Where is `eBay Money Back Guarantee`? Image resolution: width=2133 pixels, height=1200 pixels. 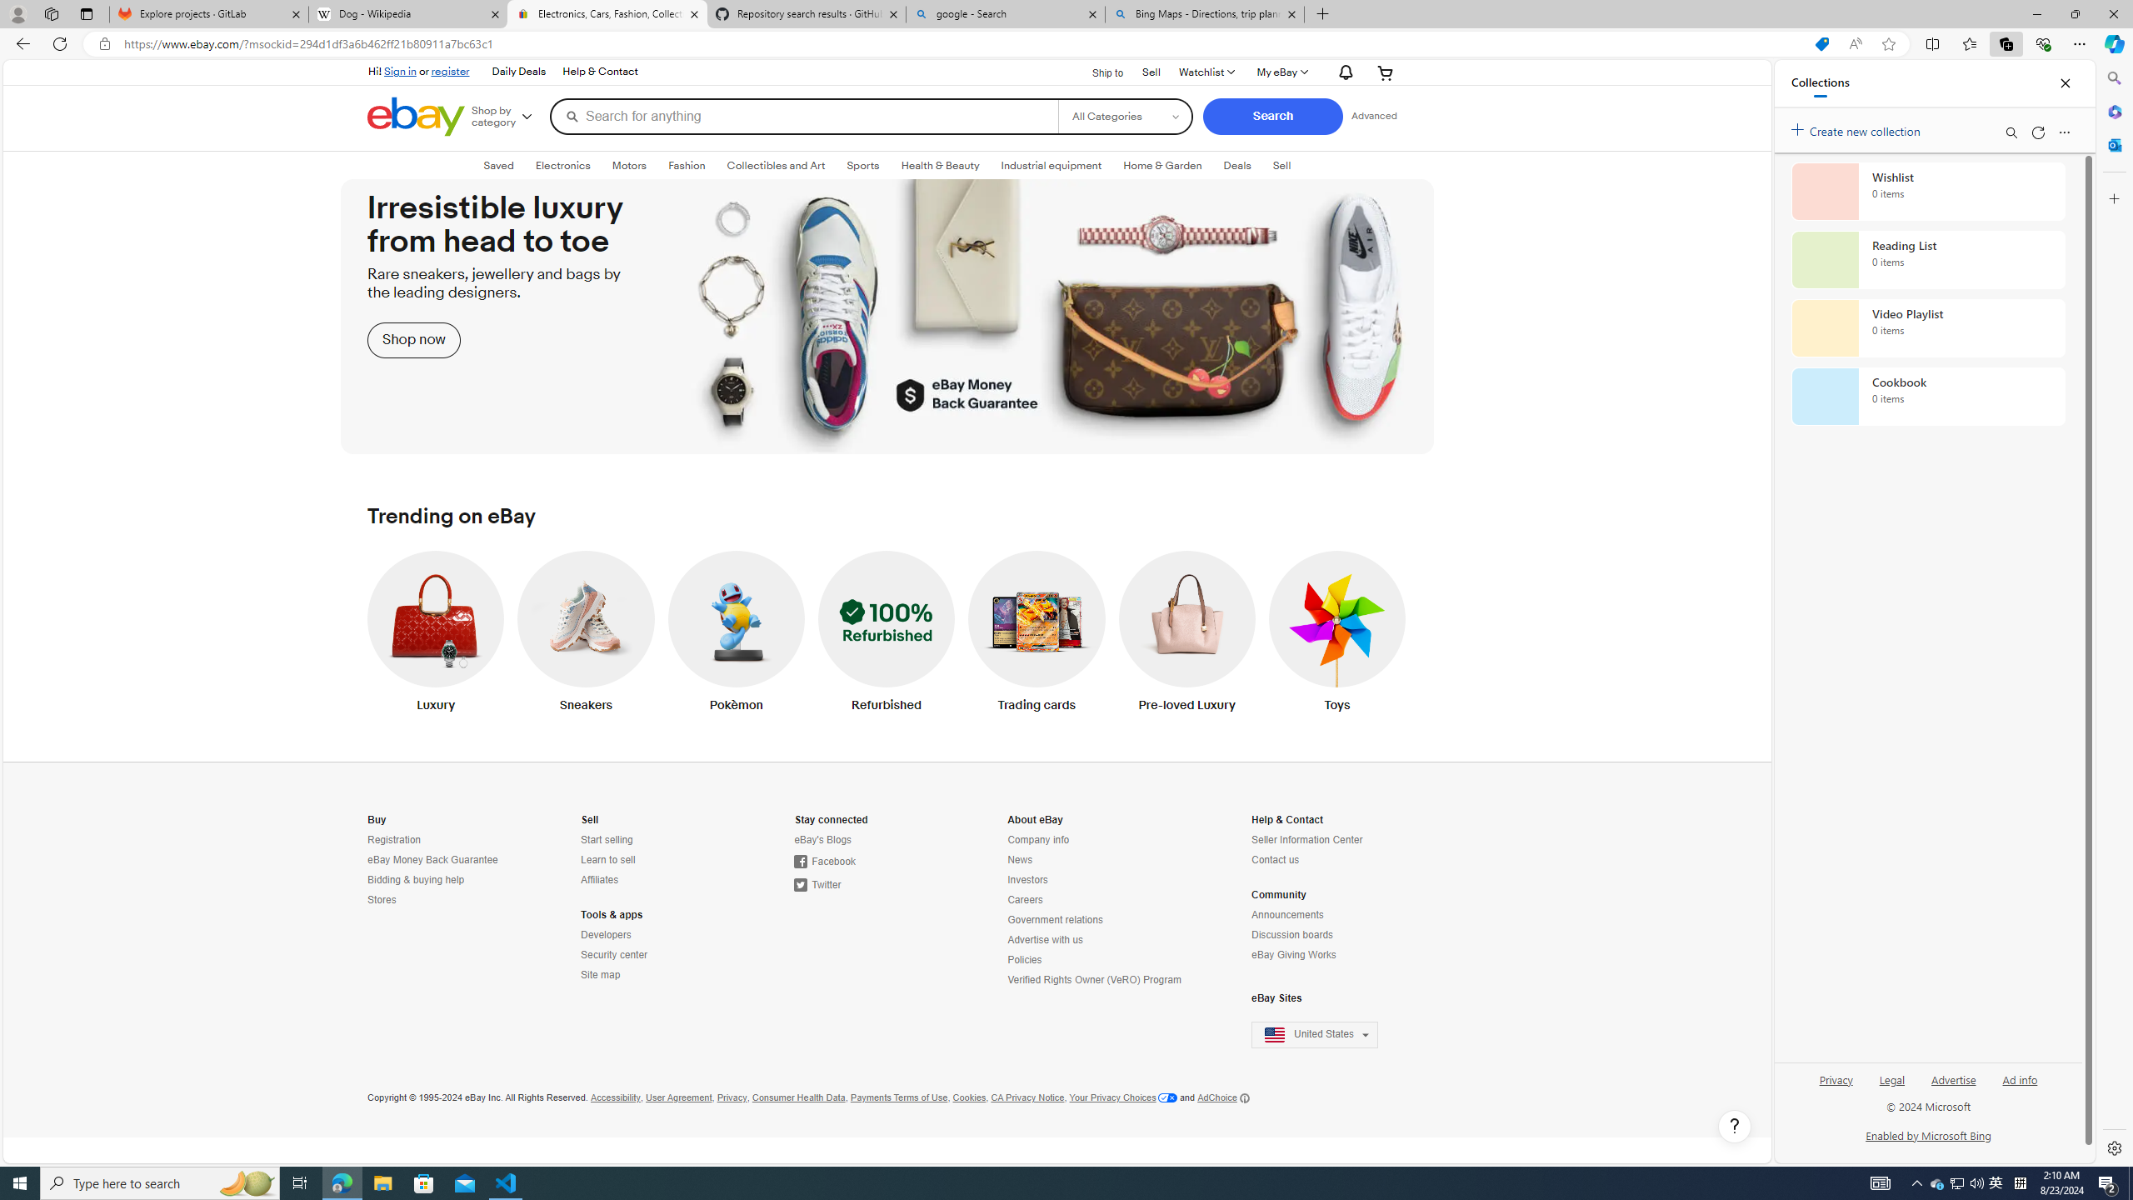
eBay Money Back Guarantee is located at coordinates (440, 860).